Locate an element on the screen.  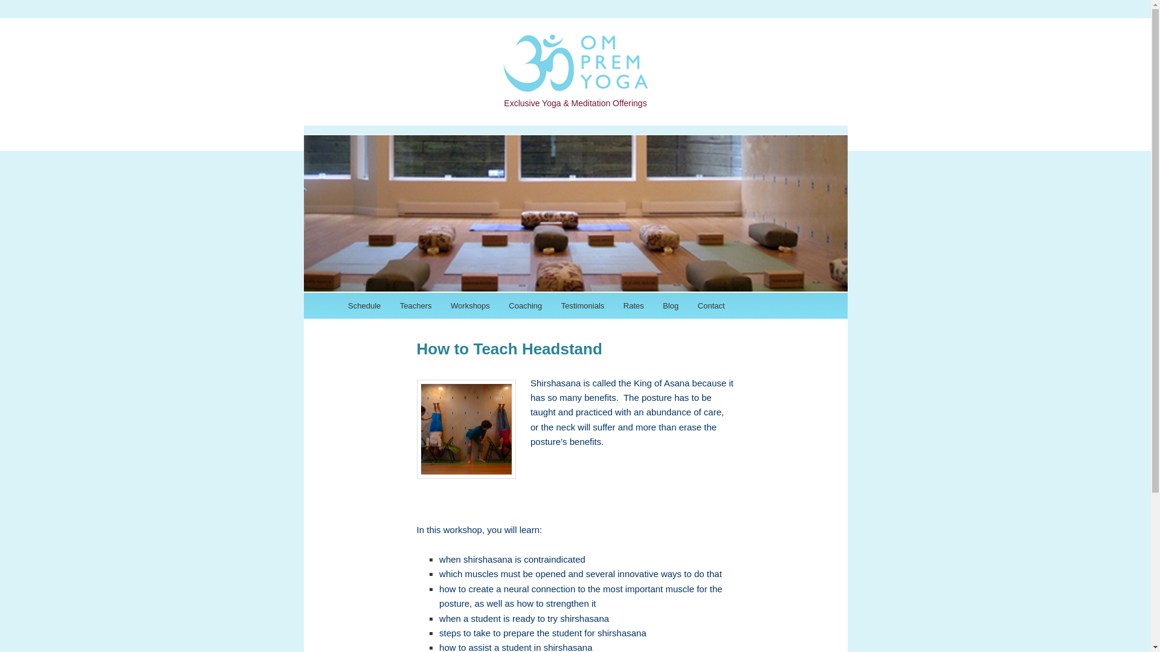
Coaching is located at coordinates (526, 305).